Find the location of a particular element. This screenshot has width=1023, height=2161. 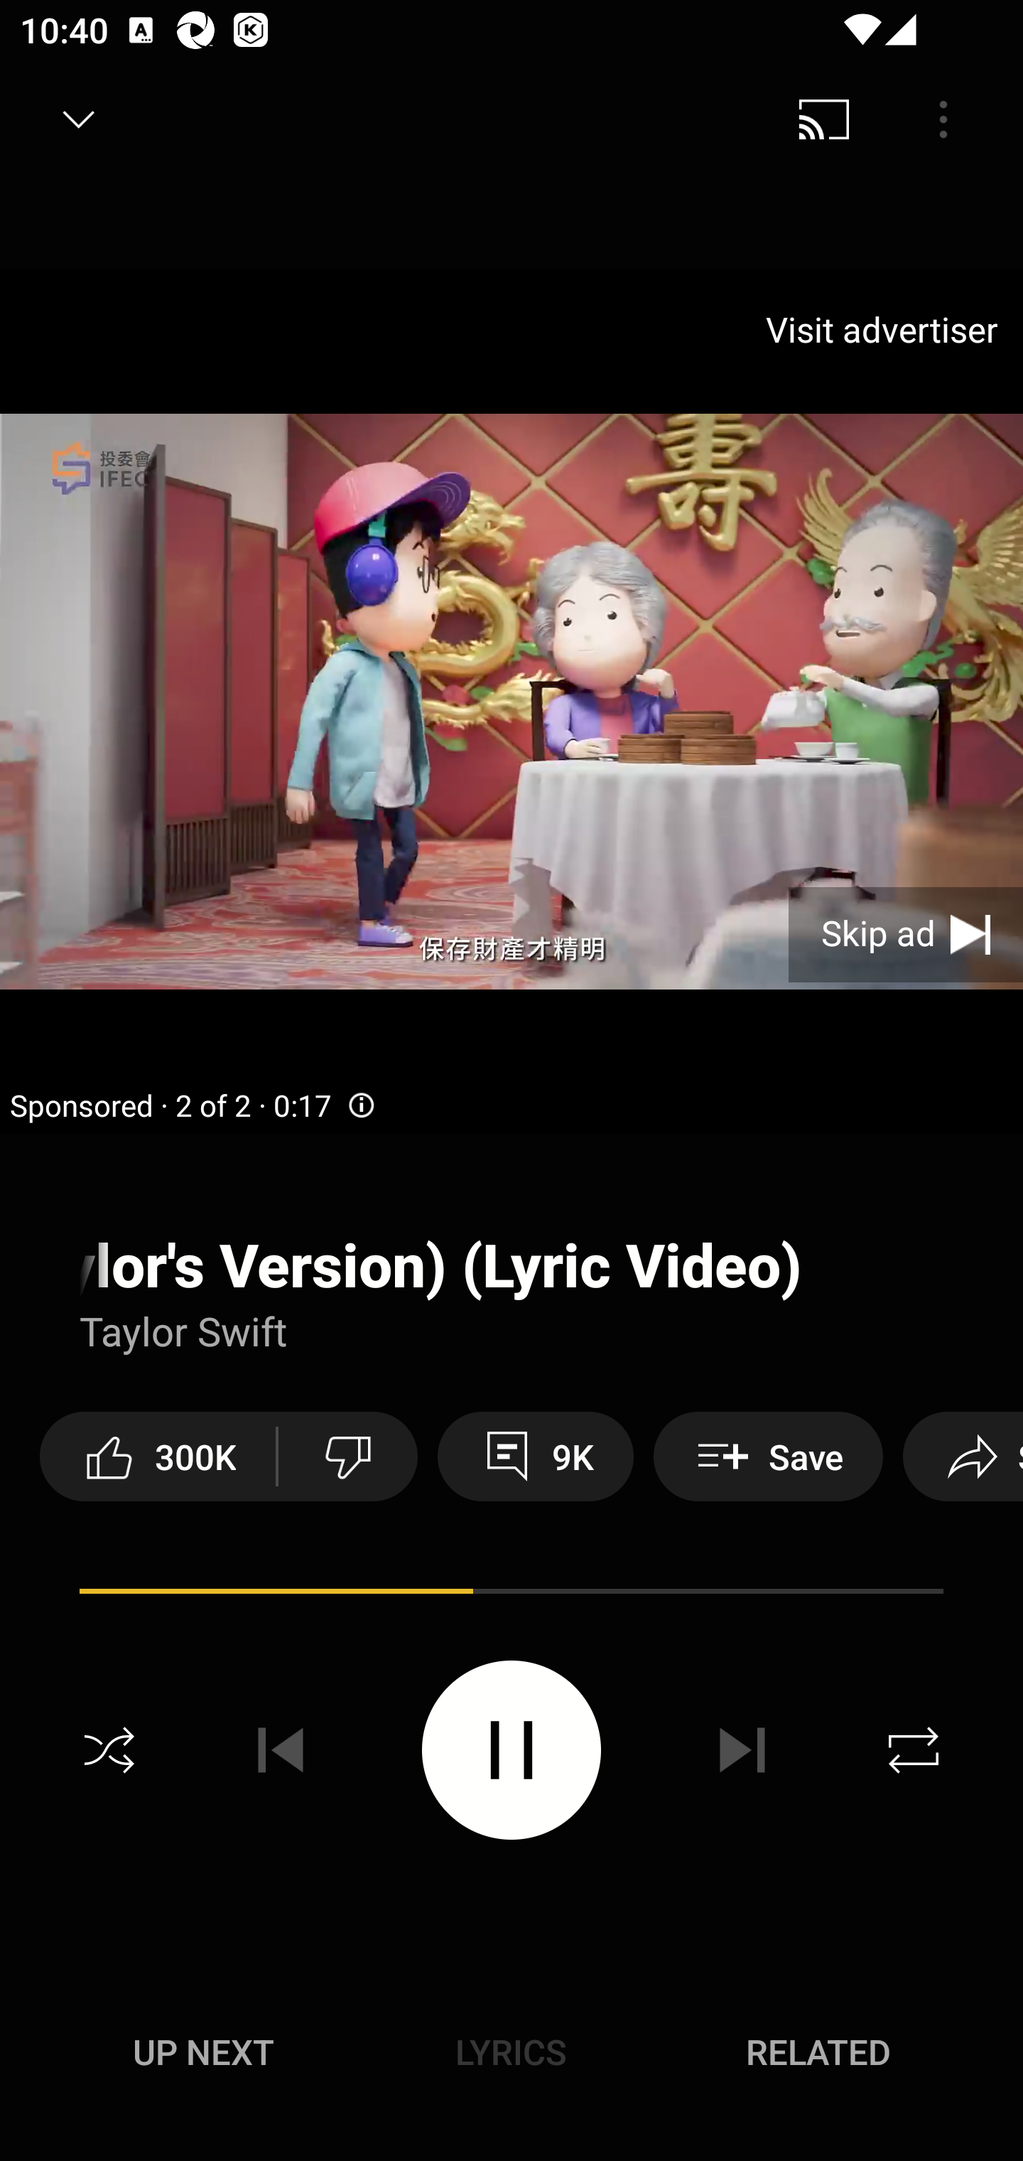

Related RELATED is located at coordinates (818, 2052).